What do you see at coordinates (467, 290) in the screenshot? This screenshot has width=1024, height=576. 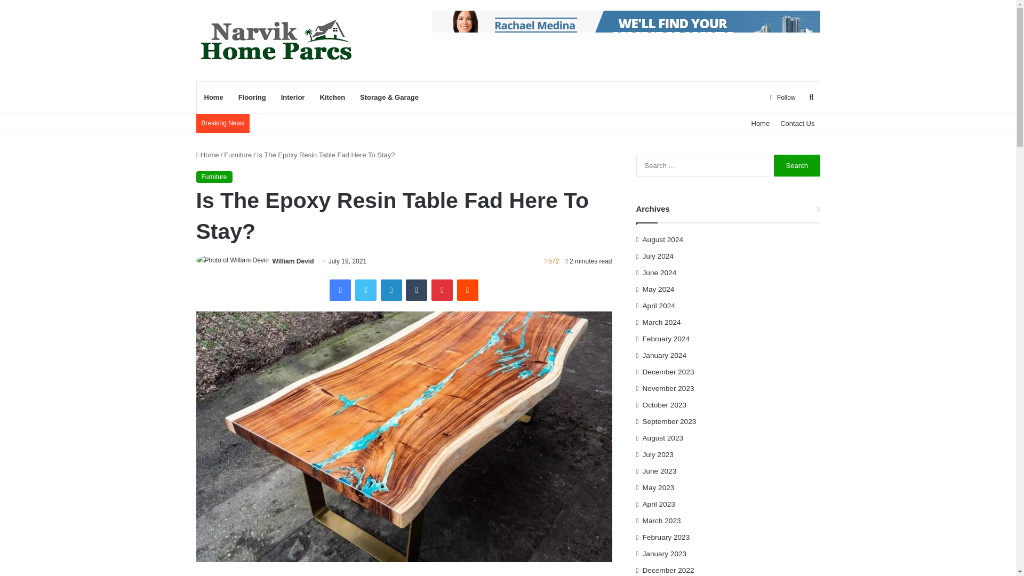 I see `Reddit` at bounding box center [467, 290].